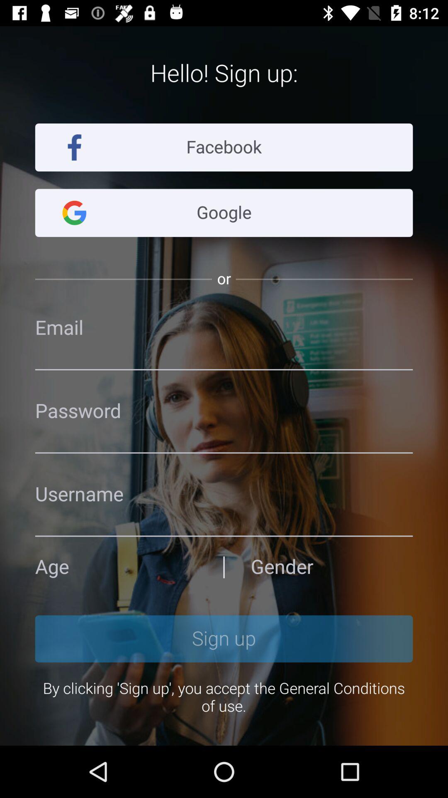  What do you see at coordinates (116, 567) in the screenshot?
I see `indicate button` at bounding box center [116, 567].